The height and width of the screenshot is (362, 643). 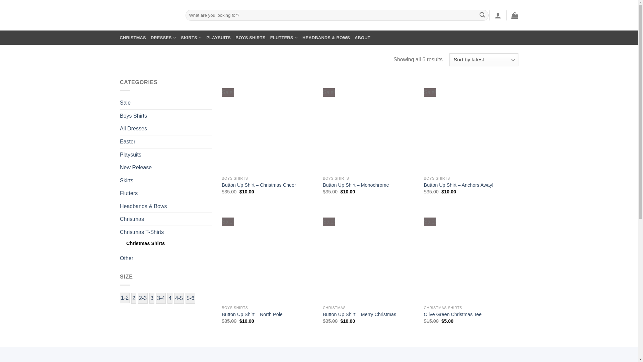 I want to click on DRESSES, so click(x=163, y=38).